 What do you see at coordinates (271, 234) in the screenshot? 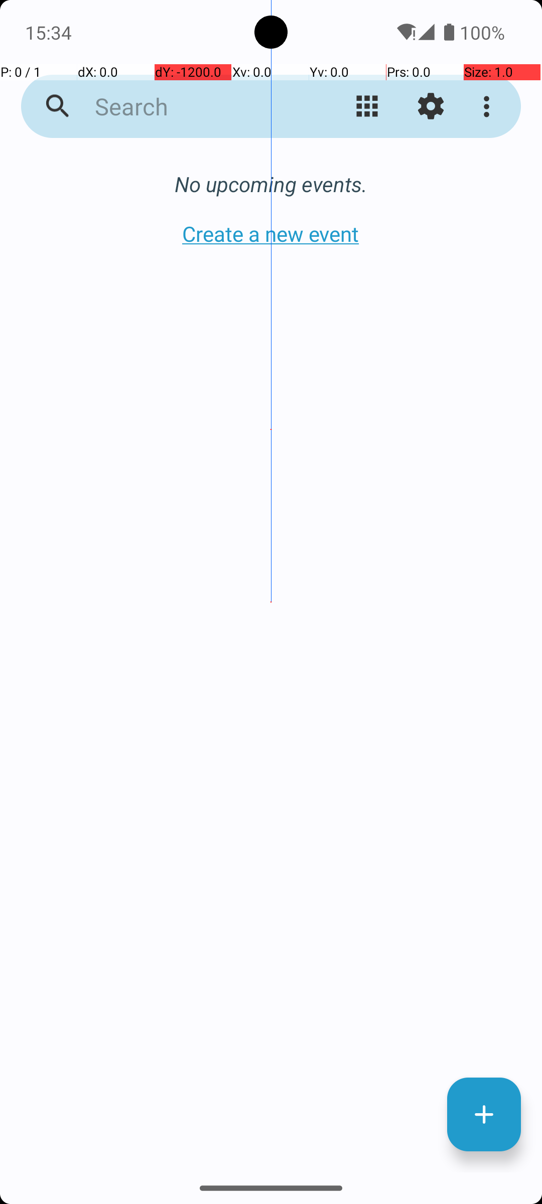
I see `Create a new event` at bounding box center [271, 234].